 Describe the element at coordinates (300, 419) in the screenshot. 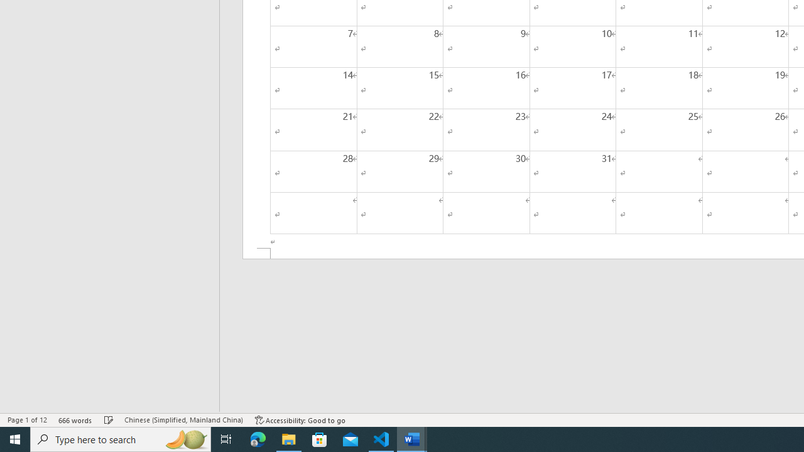

I see `Accessibility Checker Accessibility: Good to go` at that location.